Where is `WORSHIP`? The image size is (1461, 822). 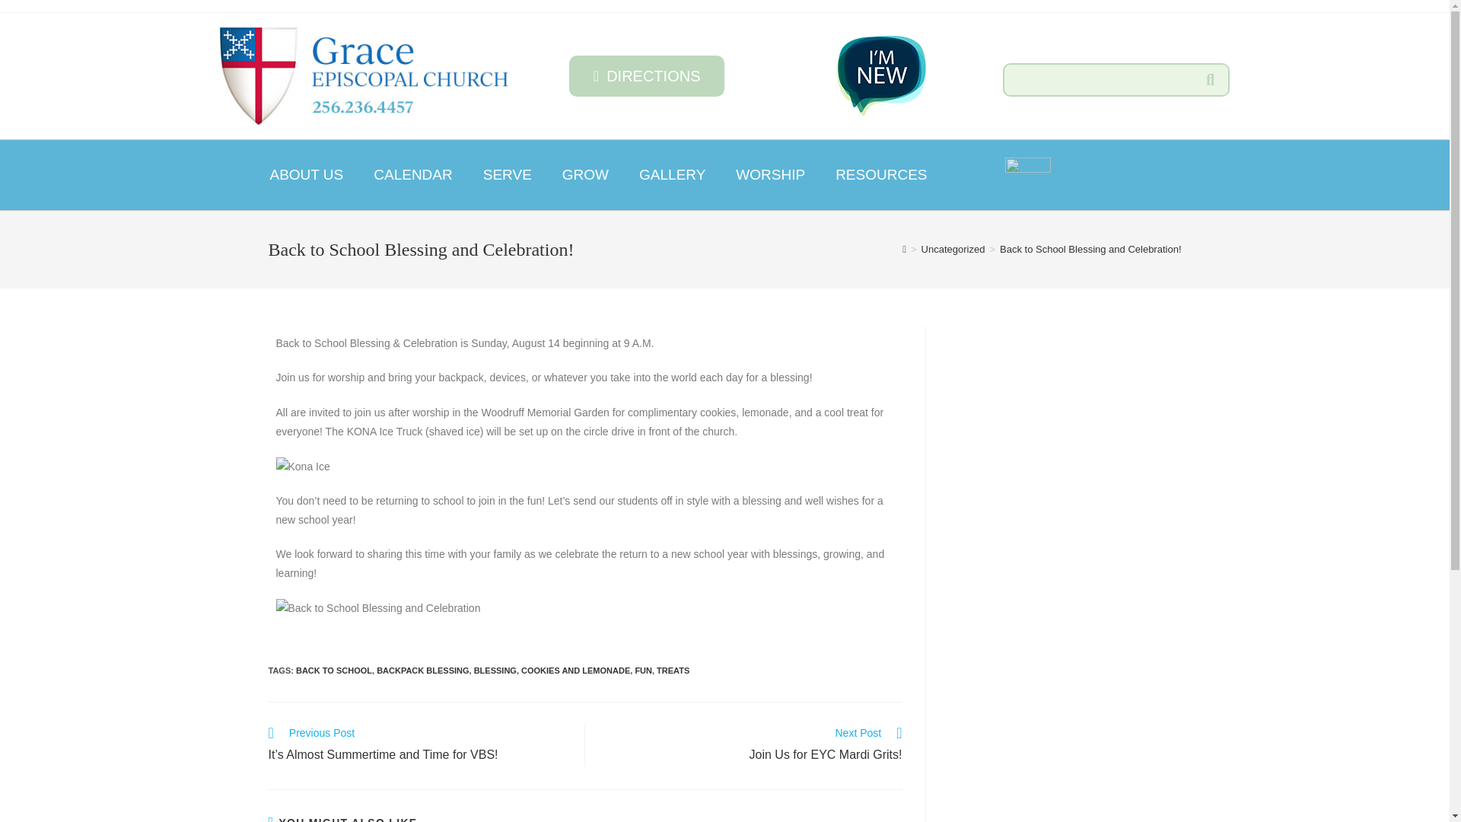
WORSHIP is located at coordinates (770, 175).